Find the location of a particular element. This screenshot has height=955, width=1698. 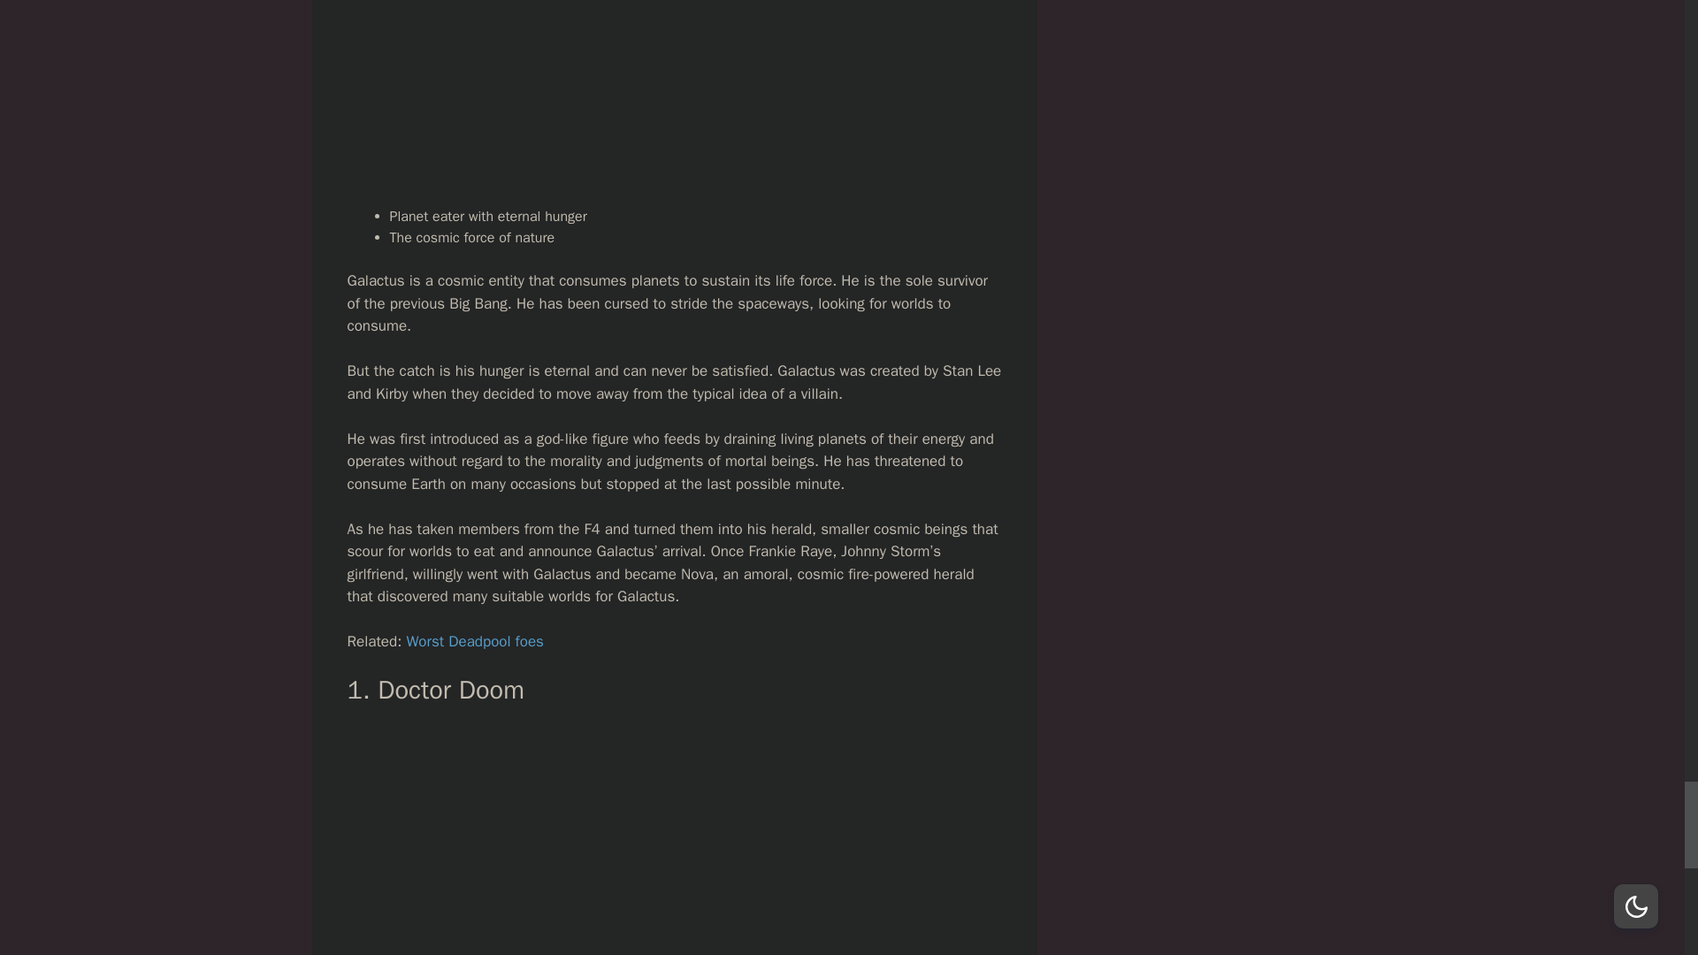

Worst Deadpool foes is located at coordinates (474, 640).